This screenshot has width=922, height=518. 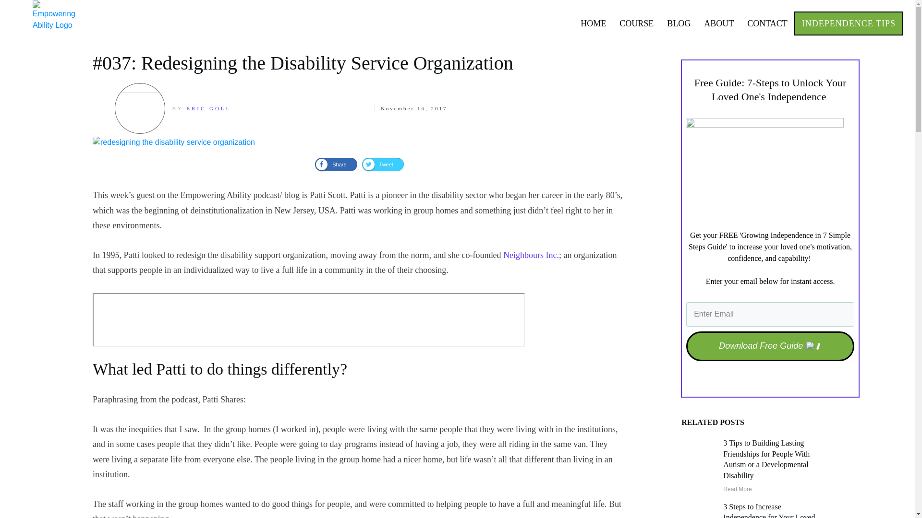 I want to click on Neighbours Inc., so click(x=531, y=255).